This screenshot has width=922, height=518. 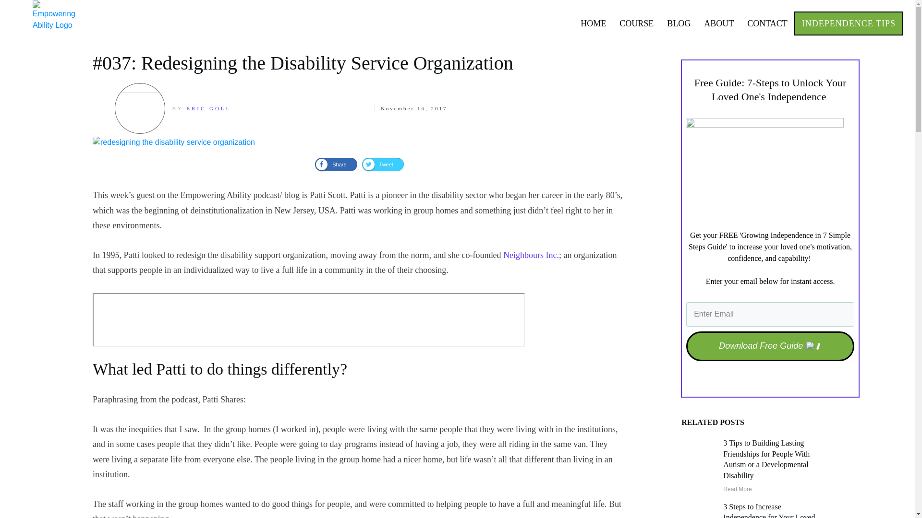 I want to click on Neighbours Inc., so click(x=531, y=255).